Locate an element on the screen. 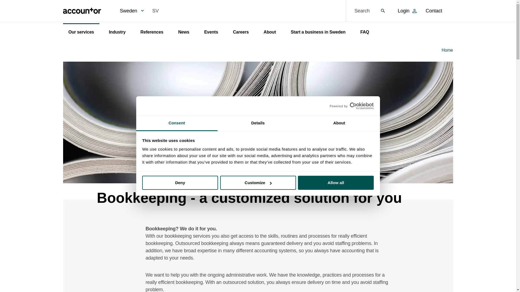 The height and width of the screenshot is (292, 520). Consent is located at coordinates (177, 123).